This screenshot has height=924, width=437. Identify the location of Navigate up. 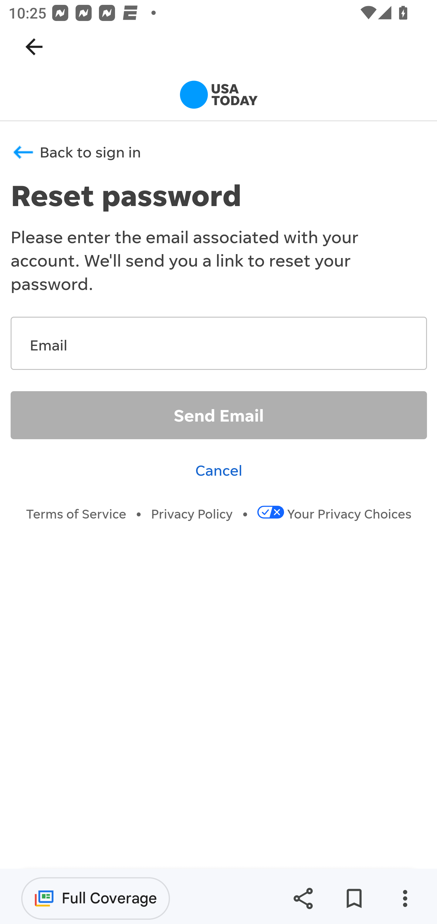
(34, 47).